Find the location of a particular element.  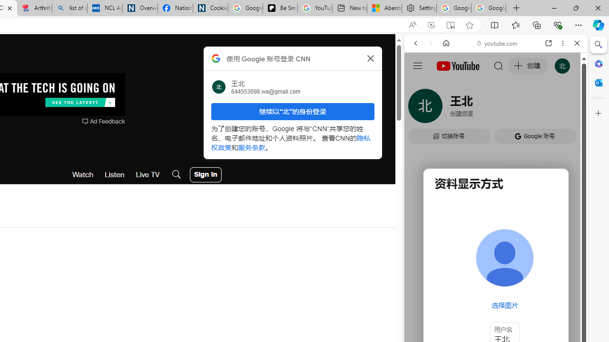

Google is located at coordinates (451, 277).